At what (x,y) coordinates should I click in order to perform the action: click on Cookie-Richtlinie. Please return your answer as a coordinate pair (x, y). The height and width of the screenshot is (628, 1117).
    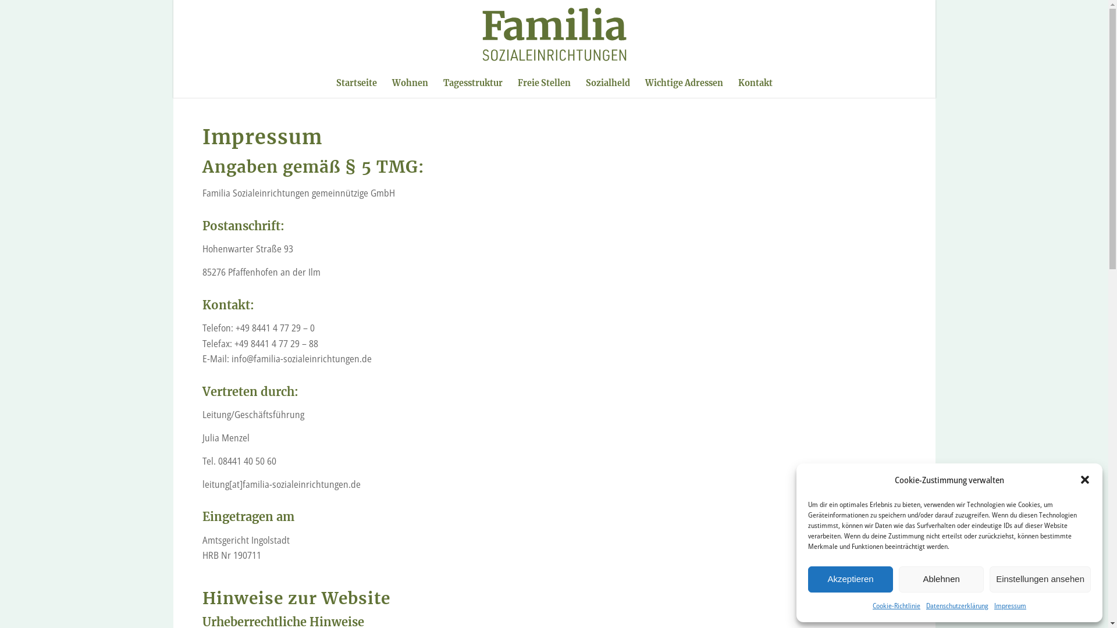
    Looking at the image, I should click on (897, 606).